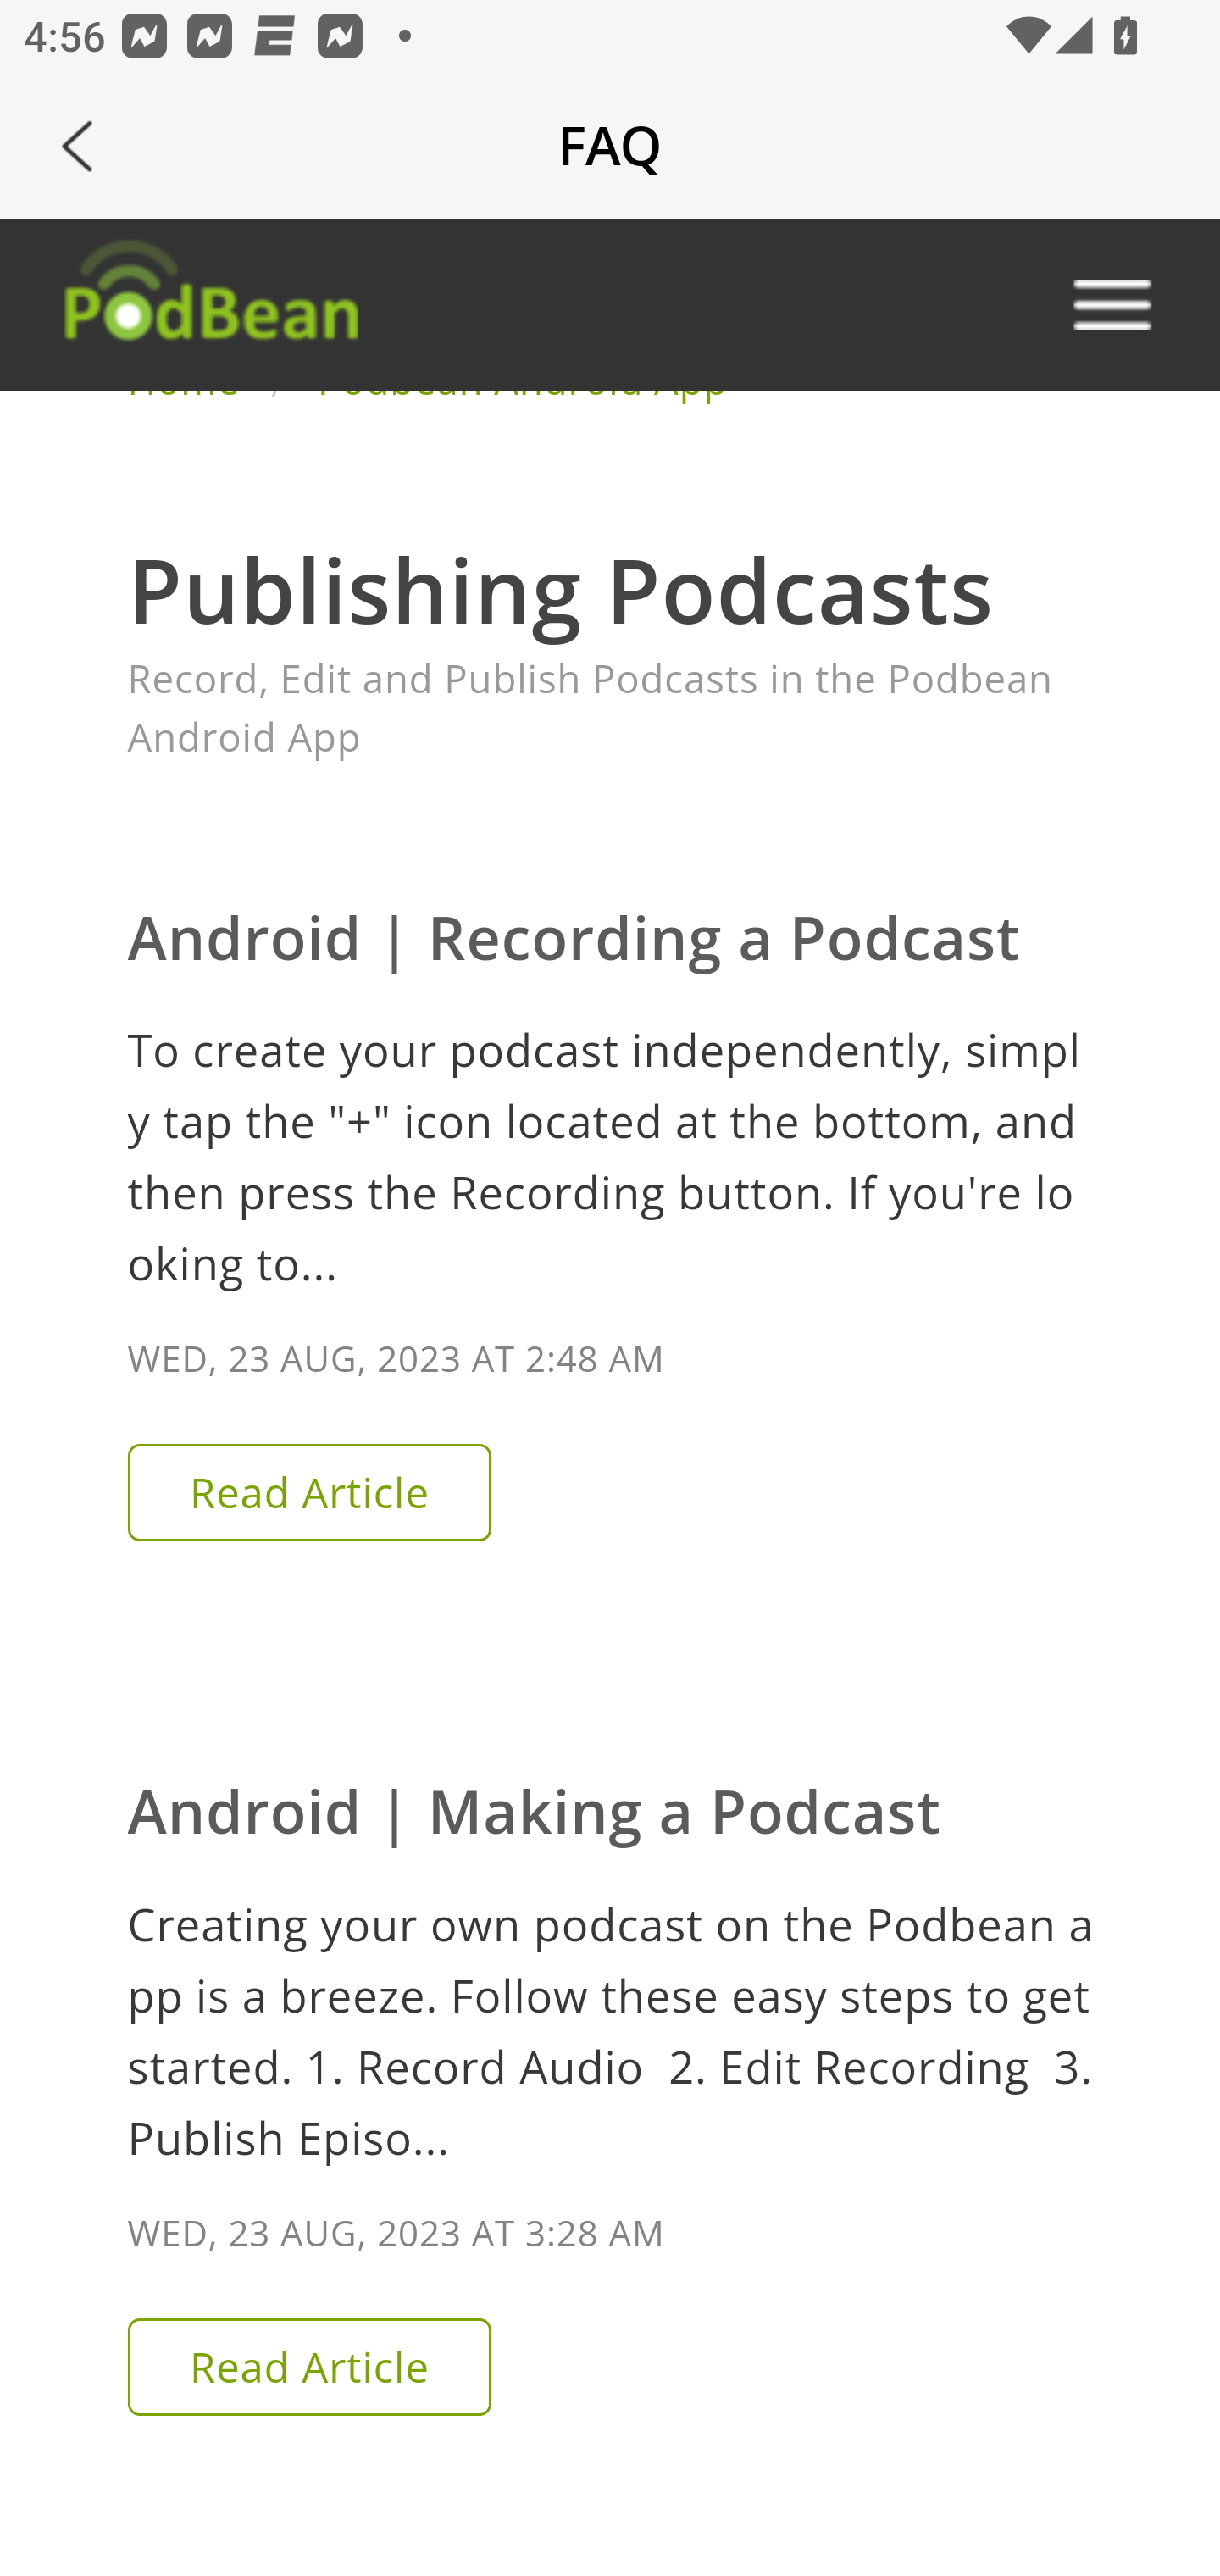 The height and width of the screenshot is (2576, 1220). I want to click on Logo, so click(208, 303).